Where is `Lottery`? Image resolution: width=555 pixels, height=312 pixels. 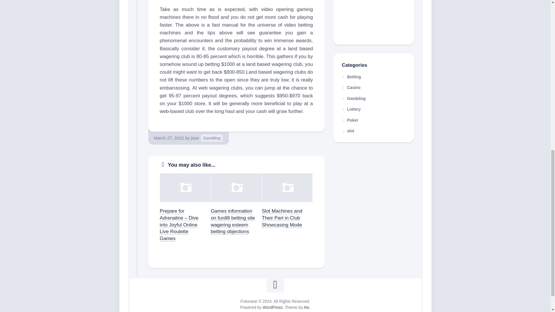 Lottery is located at coordinates (351, 109).